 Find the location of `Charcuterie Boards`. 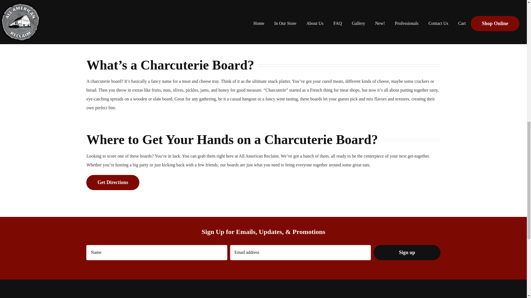

Charcuterie Boards is located at coordinates (129, 22).